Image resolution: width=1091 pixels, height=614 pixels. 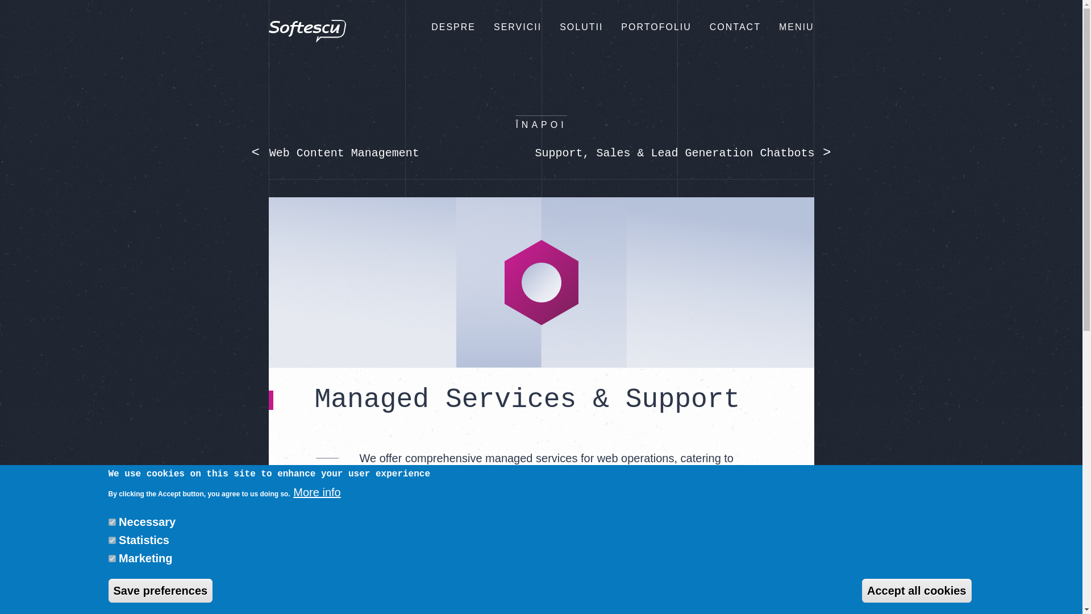 I want to click on SOLUTII, so click(x=581, y=27).